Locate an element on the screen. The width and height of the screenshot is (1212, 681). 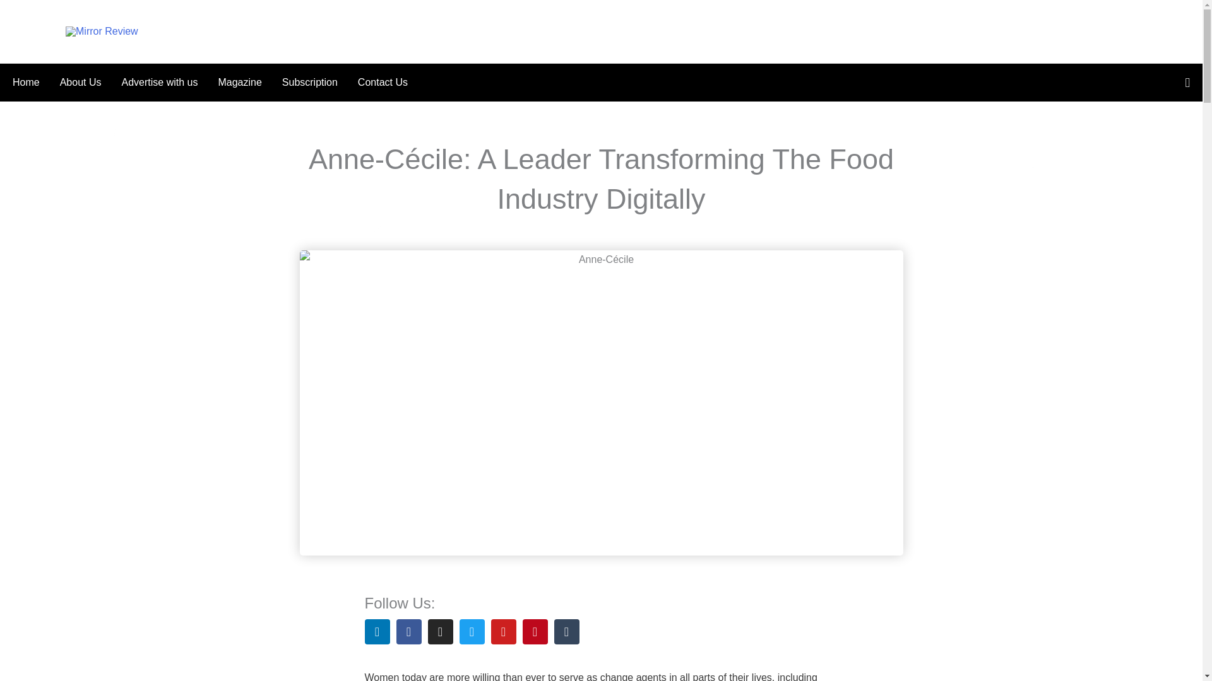
Advertise with us is located at coordinates (159, 82).